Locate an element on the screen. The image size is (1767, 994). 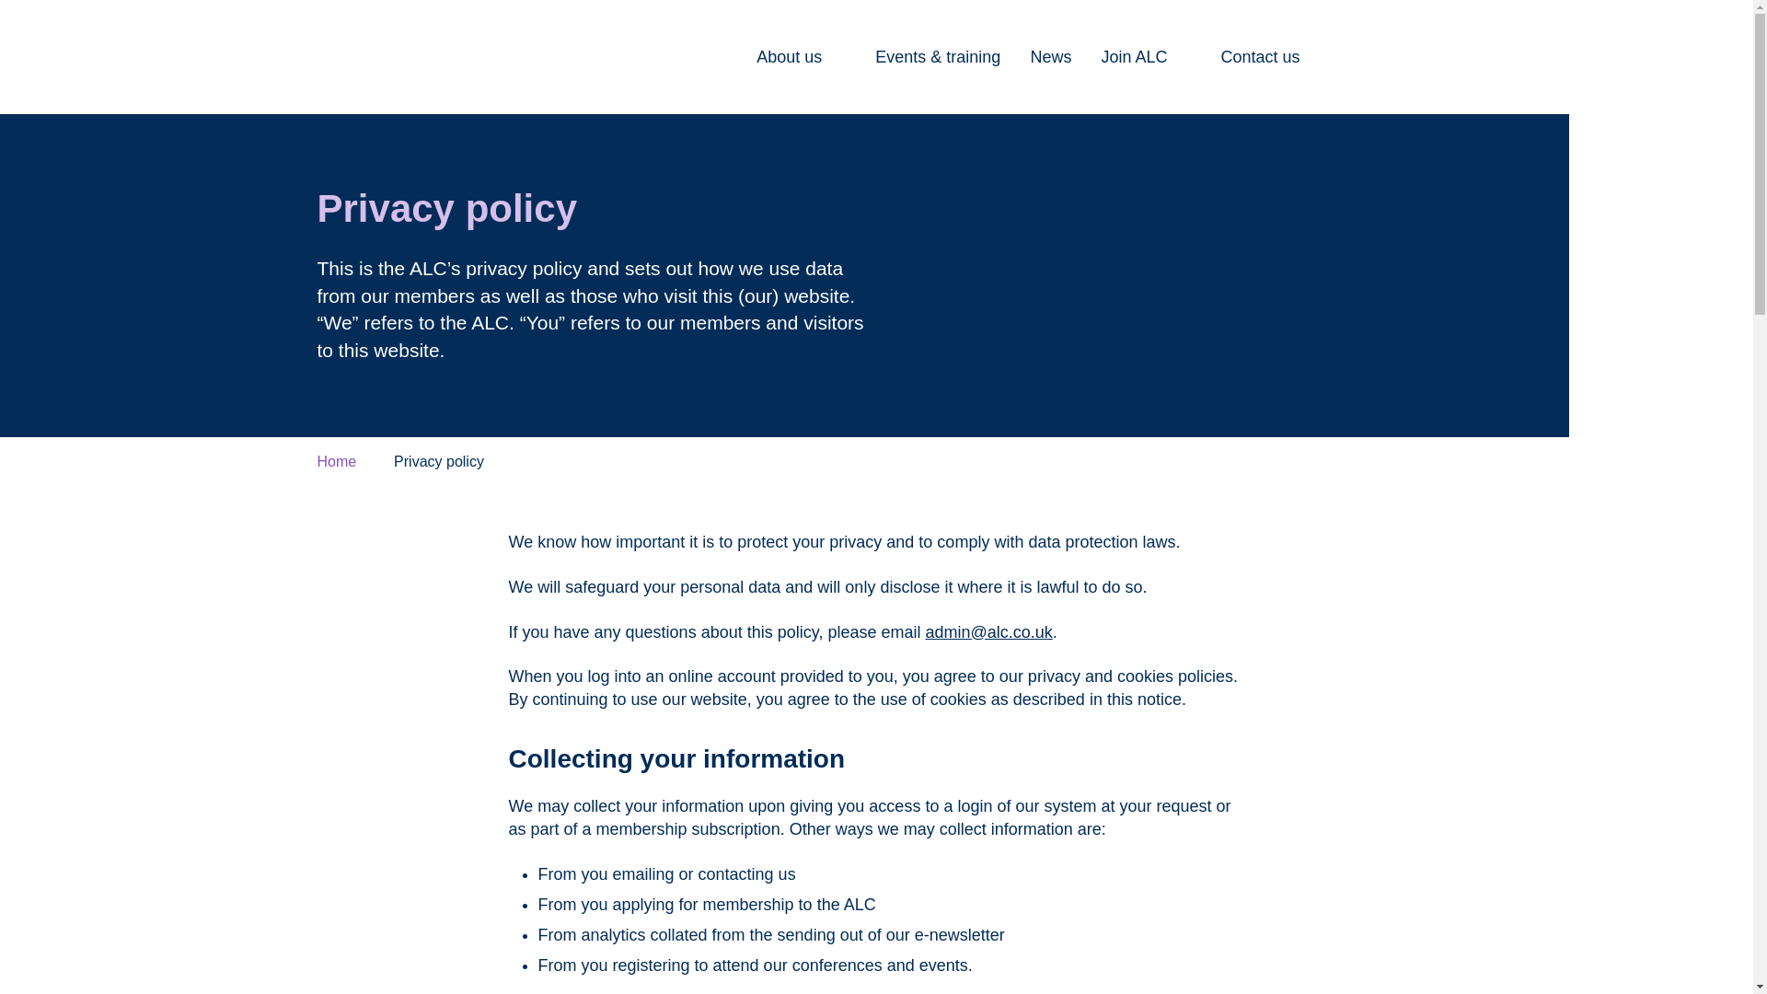
News is located at coordinates (1050, 57).